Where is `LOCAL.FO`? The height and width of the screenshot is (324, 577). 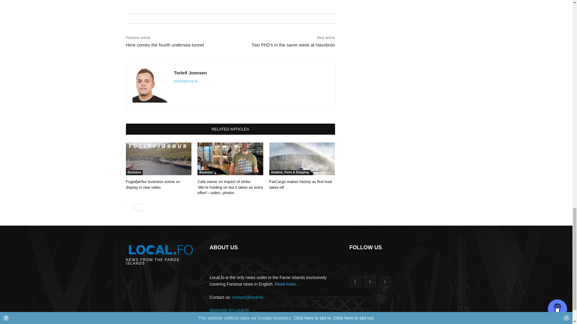
LOCAL.FO is located at coordinates (160, 249).